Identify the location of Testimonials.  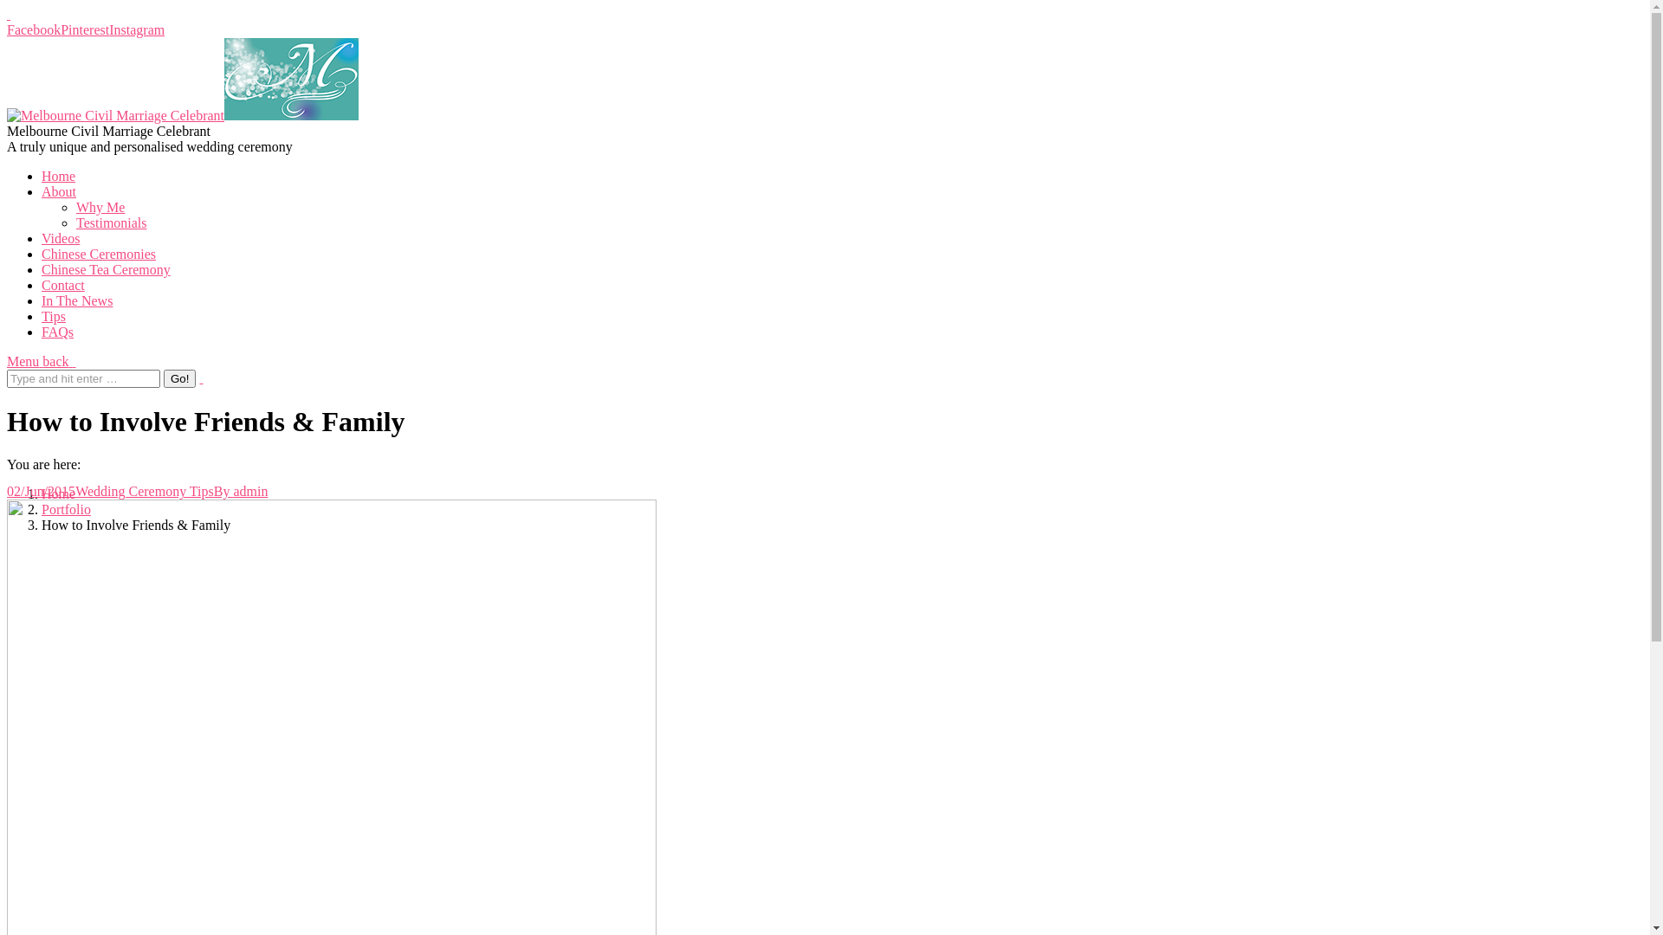
(112, 223).